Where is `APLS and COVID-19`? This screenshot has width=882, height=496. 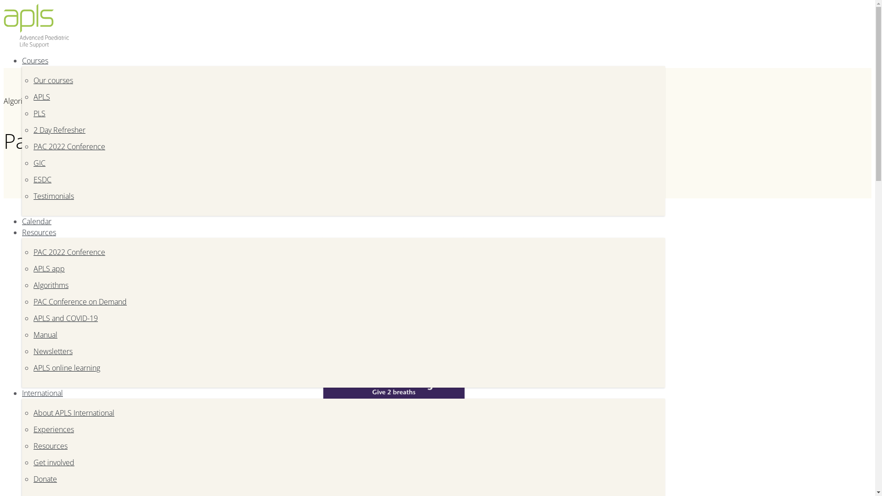
APLS and COVID-19 is located at coordinates (66, 318).